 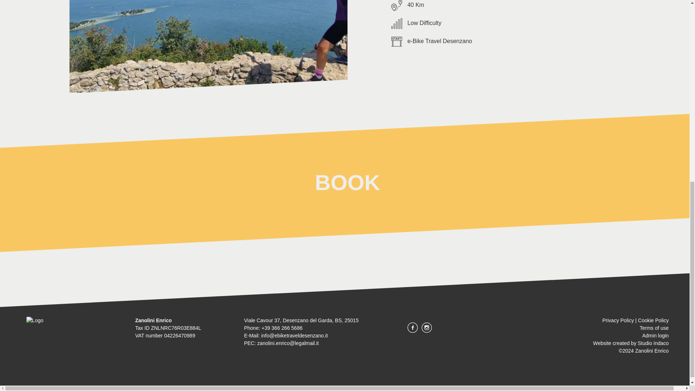 What do you see at coordinates (654, 328) in the screenshot?
I see `Terms of use` at bounding box center [654, 328].